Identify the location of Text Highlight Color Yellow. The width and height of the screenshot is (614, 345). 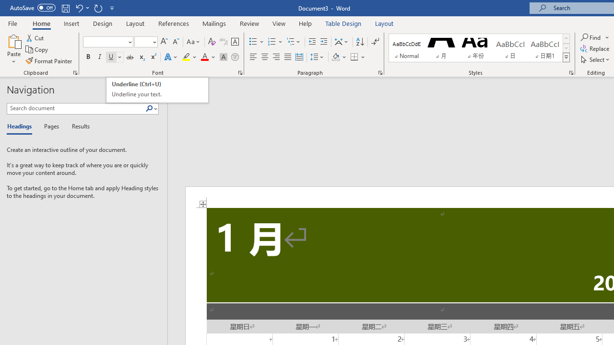
(186, 57).